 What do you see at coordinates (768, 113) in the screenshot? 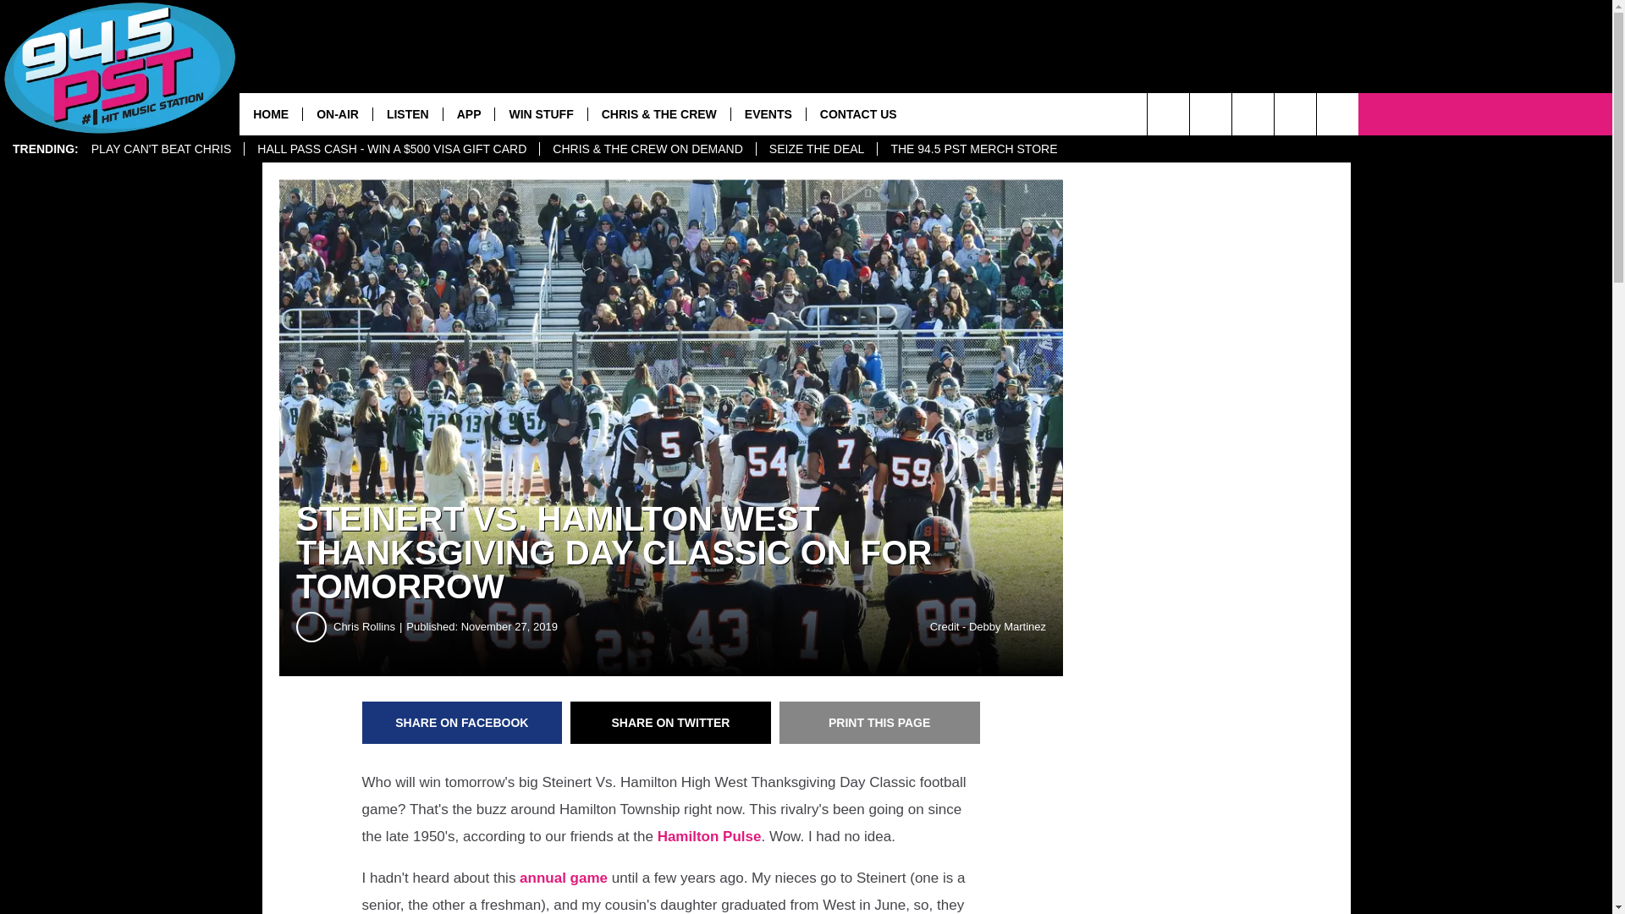
I see `EVENTS` at bounding box center [768, 113].